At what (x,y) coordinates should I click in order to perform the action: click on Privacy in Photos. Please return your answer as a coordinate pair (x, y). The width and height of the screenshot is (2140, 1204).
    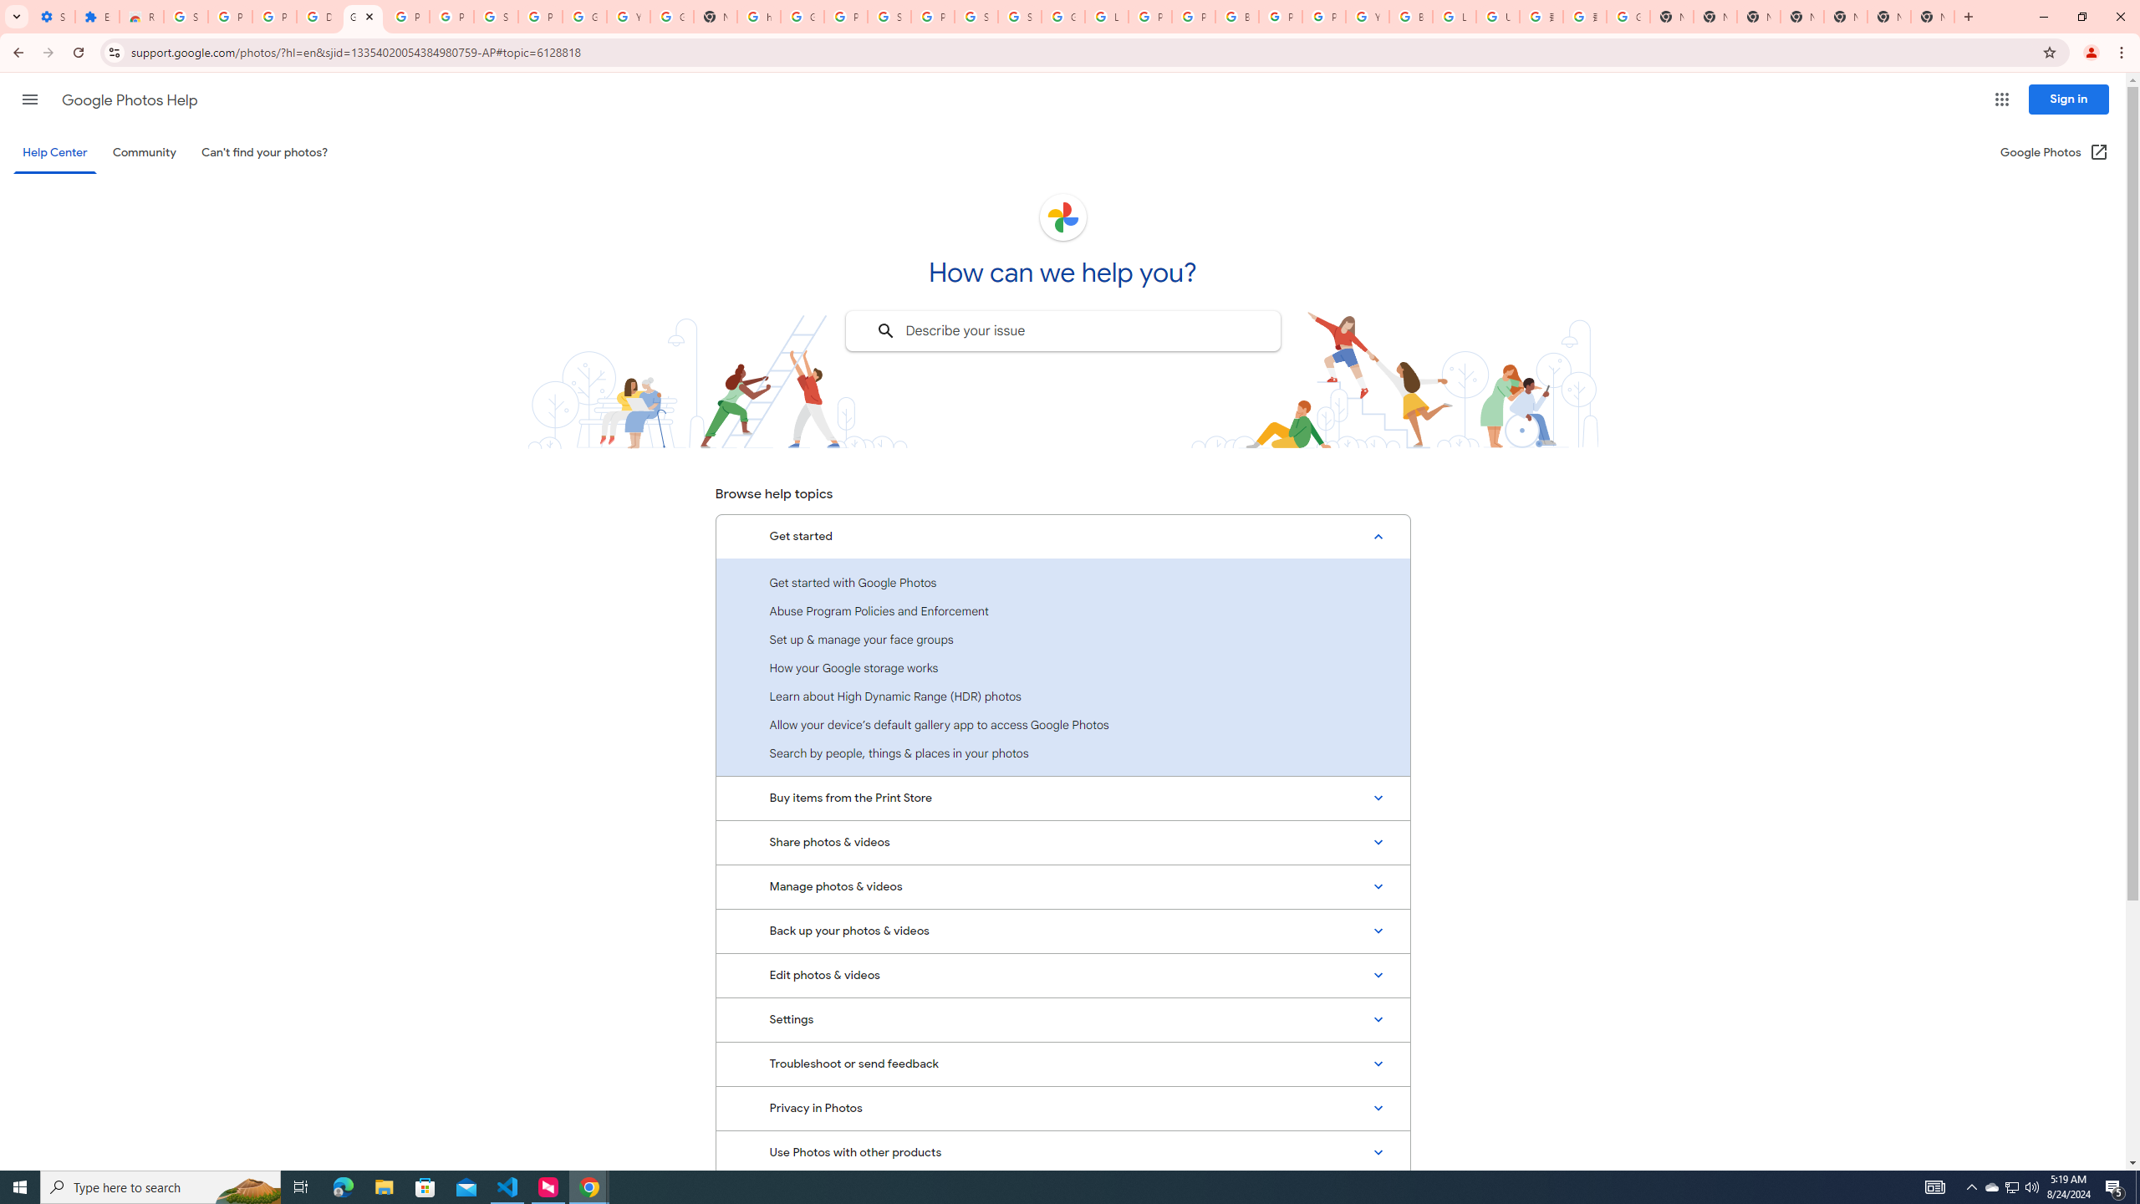
    Looking at the image, I should click on (1062, 1109).